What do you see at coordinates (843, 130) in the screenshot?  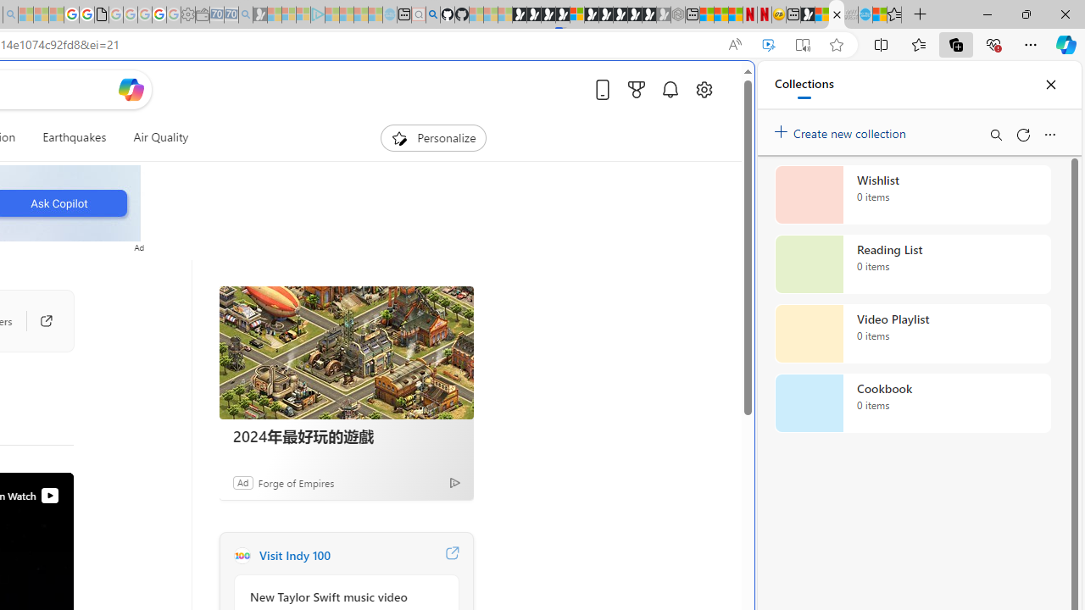 I see `Create new collection` at bounding box center [843, 130].